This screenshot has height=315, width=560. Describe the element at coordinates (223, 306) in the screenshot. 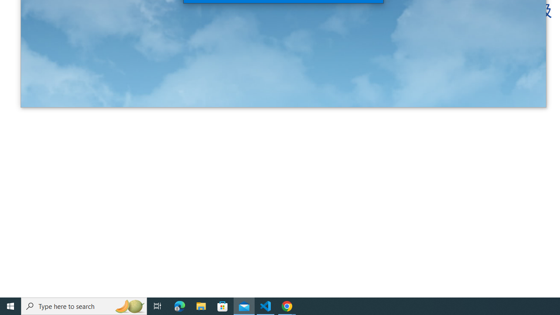

I see `Microsoft Store` at that location.